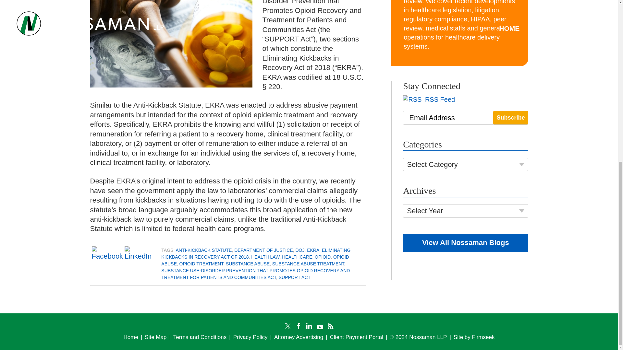 The height and width of the screenshot is (350, 623). What do you see at coordinates (313, 250) in the screenshot?
I see `EKRA` at bounding box center [313, 250].